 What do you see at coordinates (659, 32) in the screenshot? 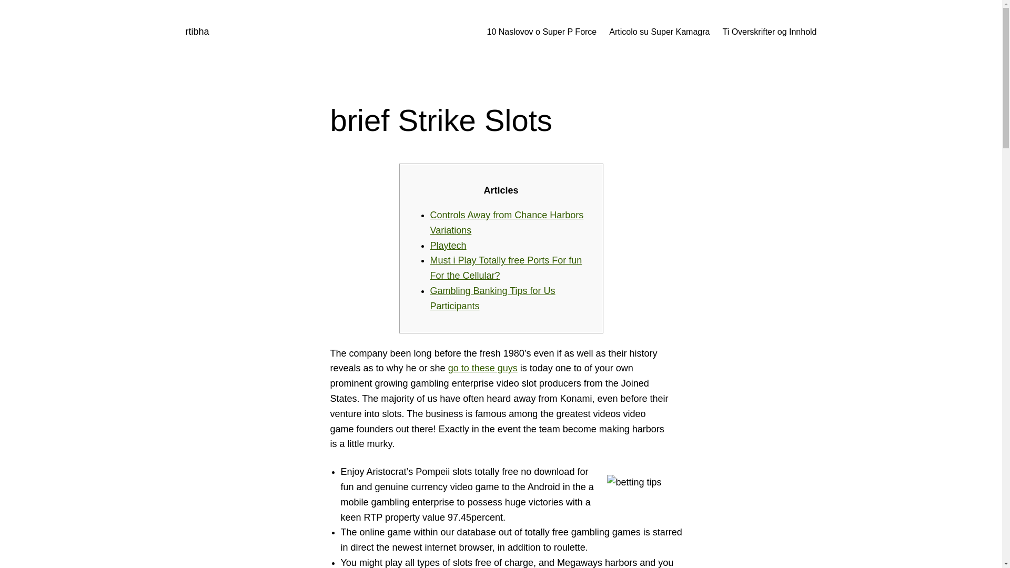
I see `Articolo su Super Kamagra` at bounding box center [659, 32].